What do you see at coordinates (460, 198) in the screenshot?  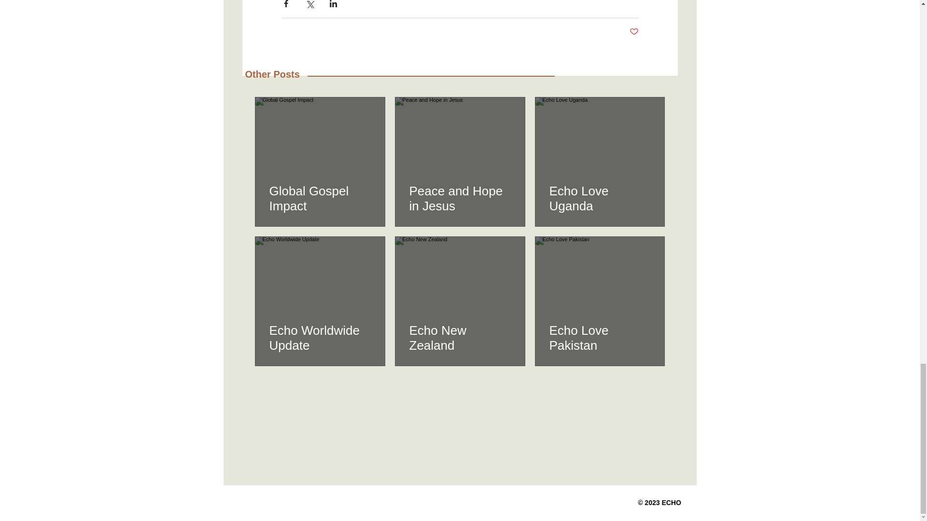 I see `Peace and Hope in Jesus` at bounding box center [460, 198].